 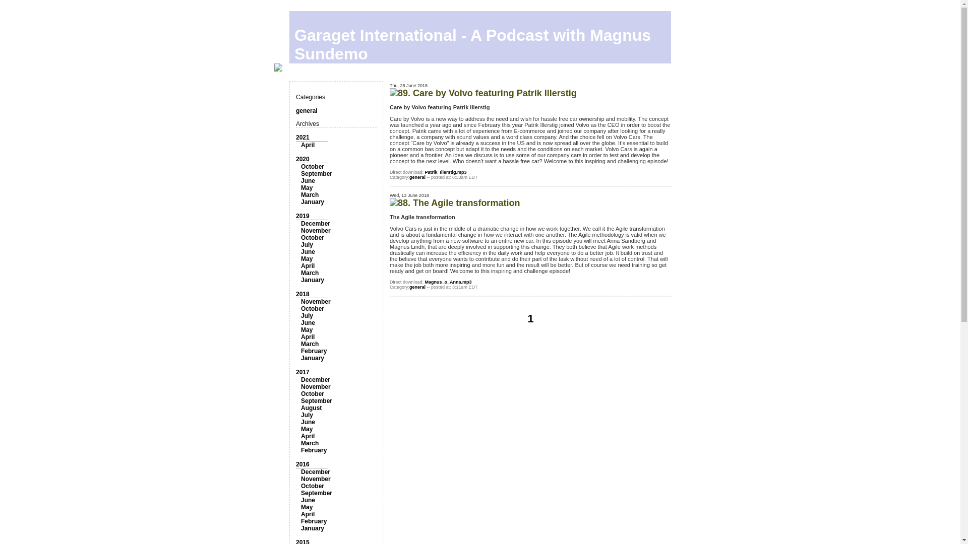 What do you see at coordinates (313, 308) in the screenshot?
I see `October` at bounding box center [313, 308].